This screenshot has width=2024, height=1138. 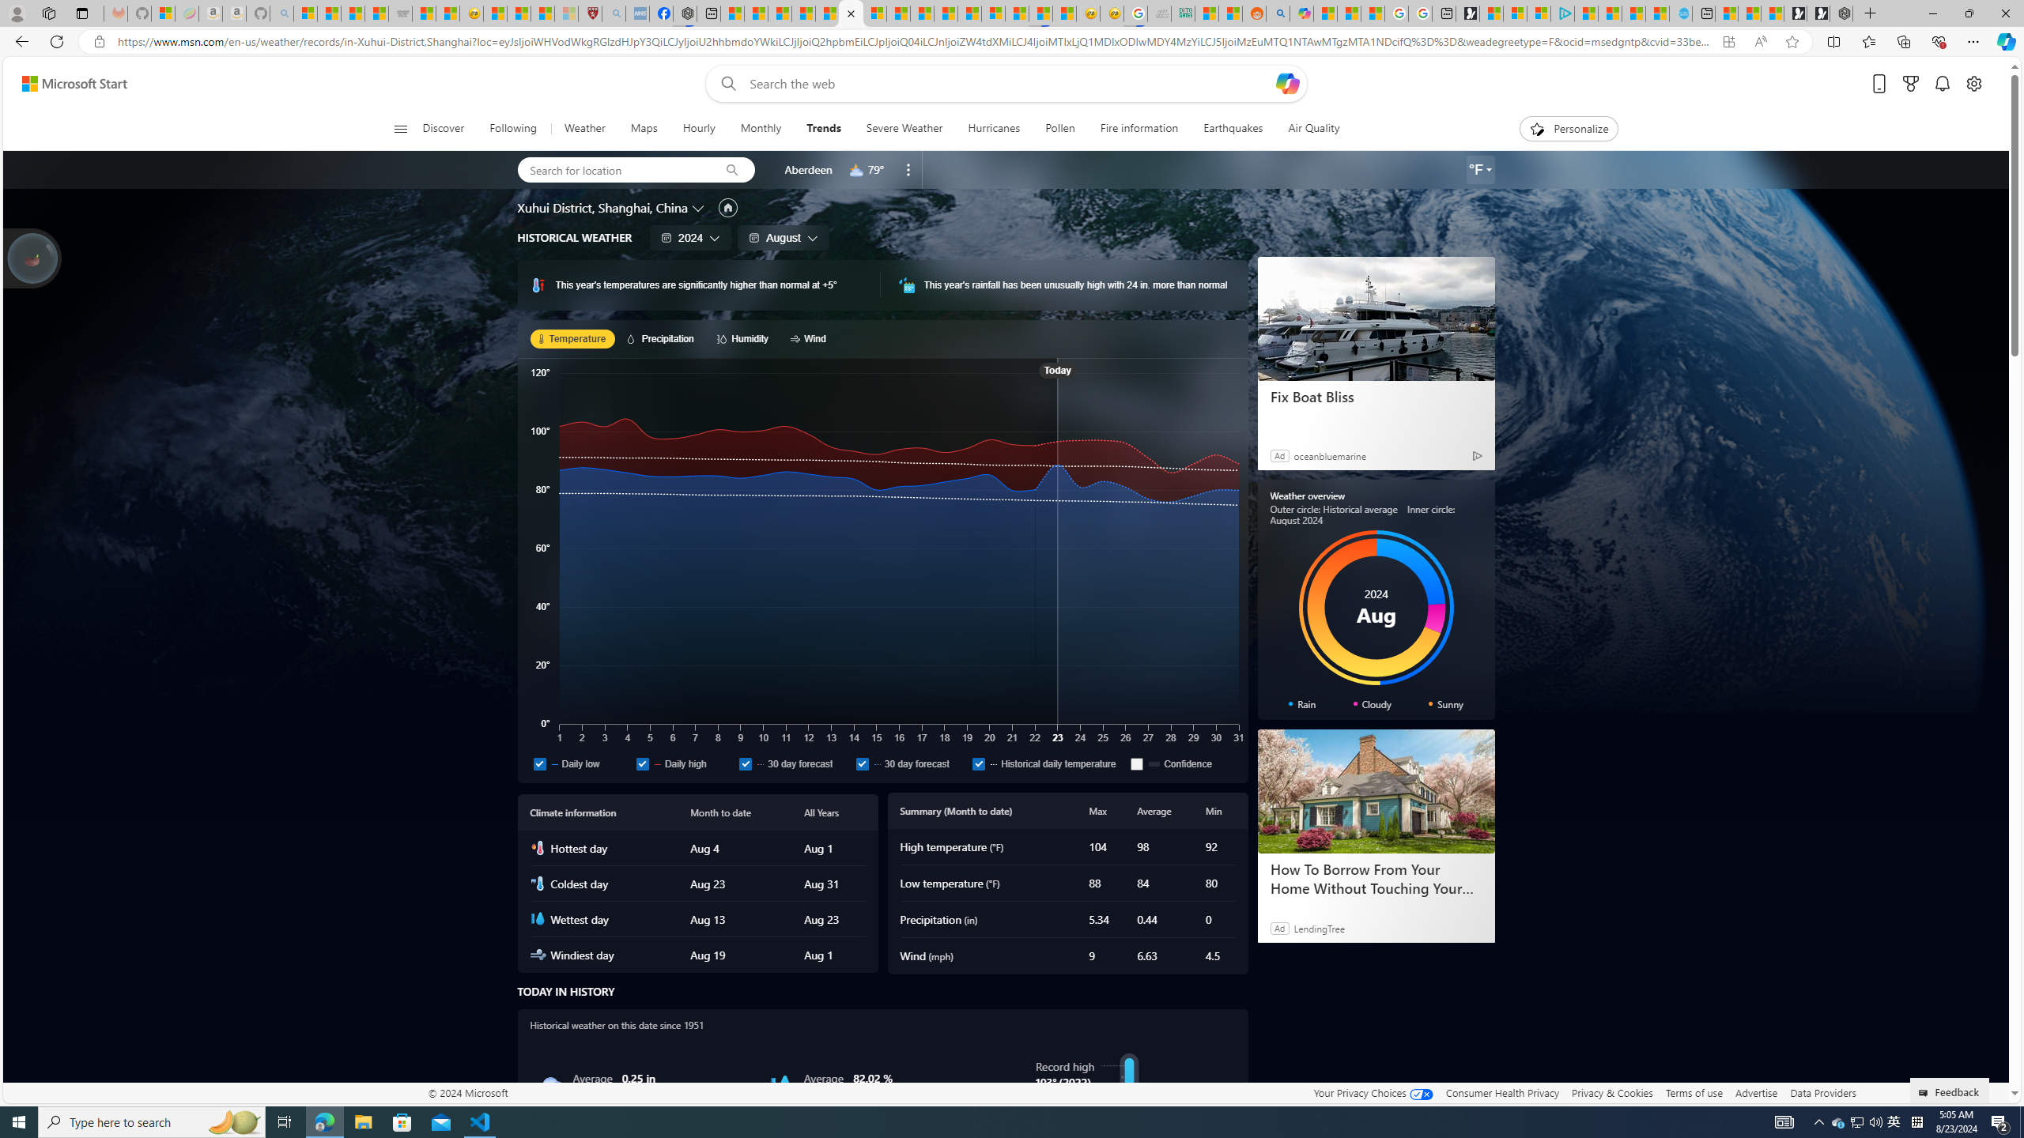 What do you see at coordinates (572, 338) in the screenshot?
I see `Temperature` at bounding box center [572, 338].